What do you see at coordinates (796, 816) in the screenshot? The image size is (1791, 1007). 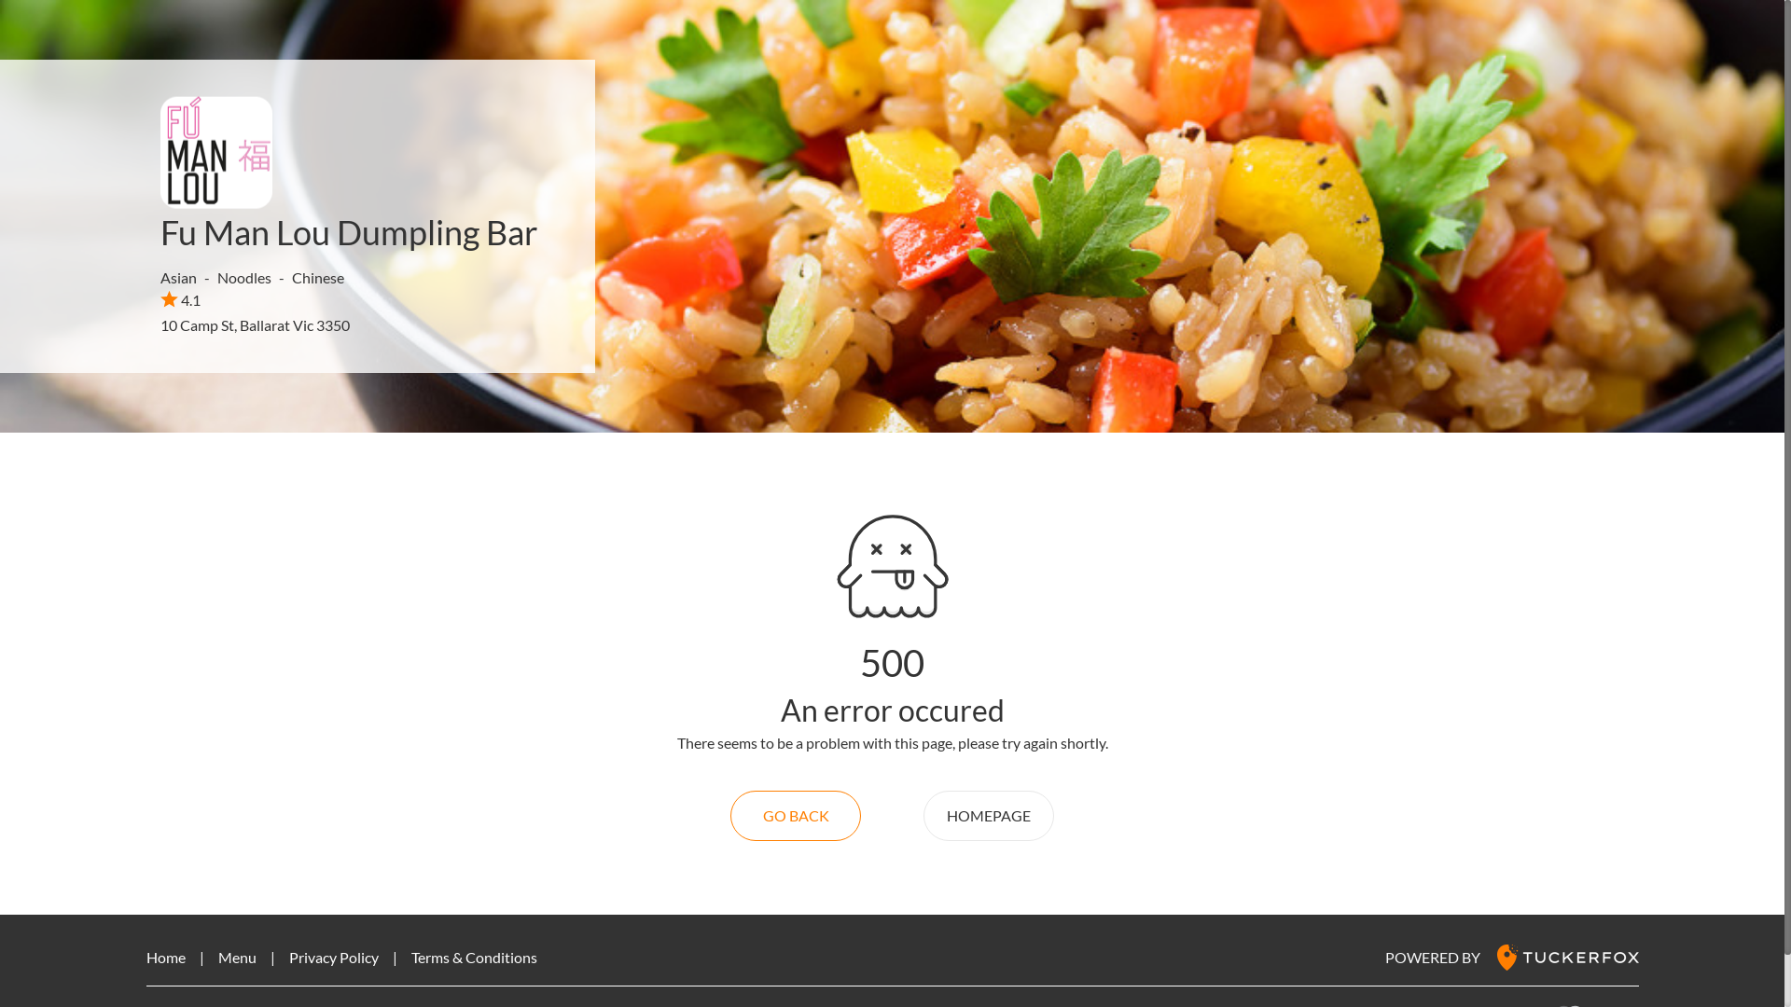 I see `GO BACK` at bounding box center [796, 816].